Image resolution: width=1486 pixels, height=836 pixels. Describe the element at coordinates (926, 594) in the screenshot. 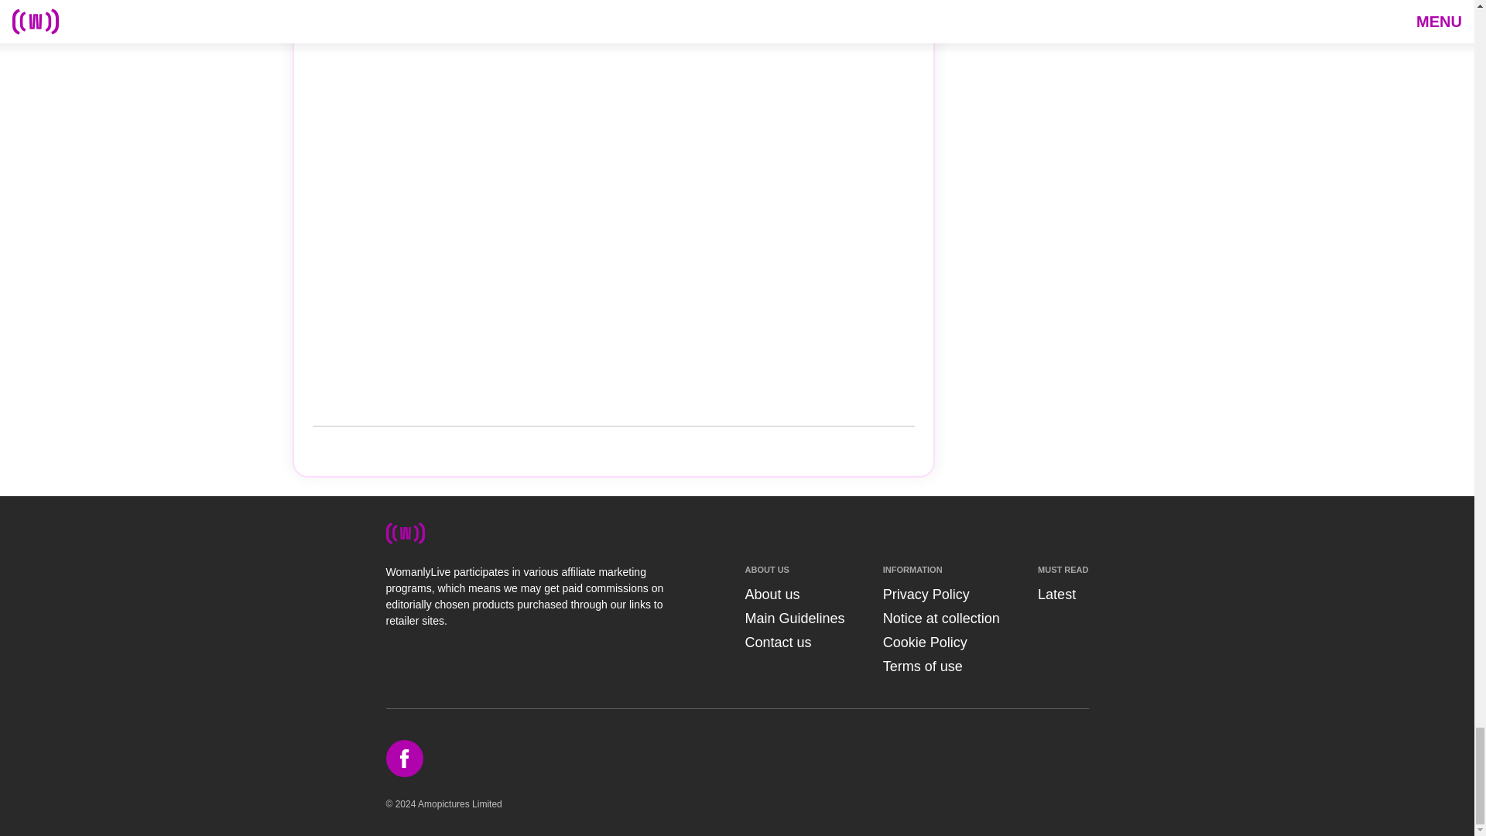

I see `Privacy Policy` at that location.